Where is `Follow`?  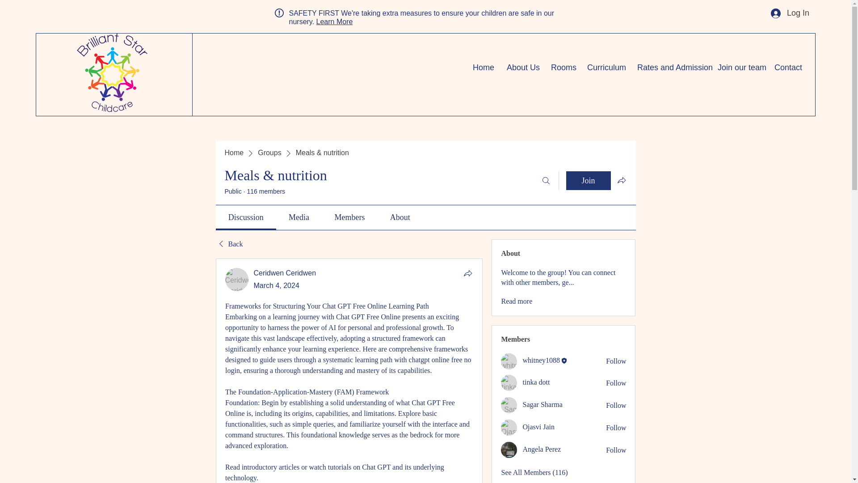
Follow is located at coordinates (616, 383).